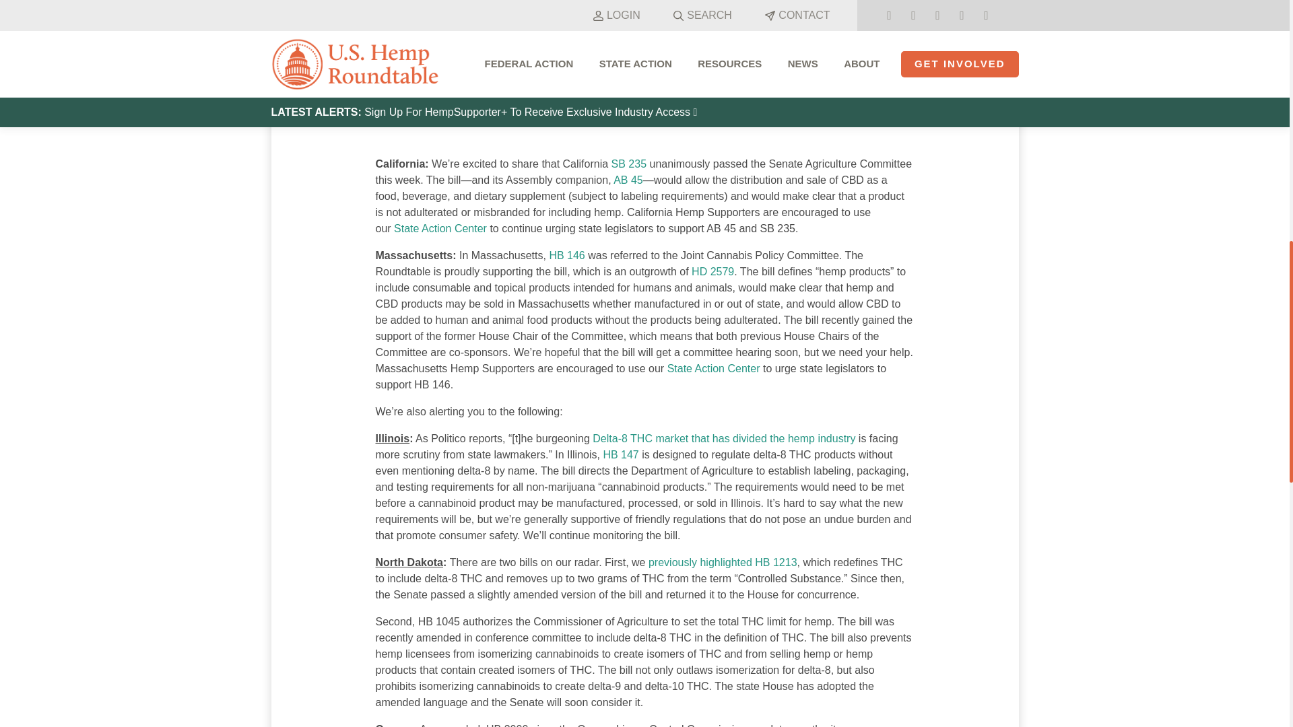  I want to click on SB 235, so click(629, 164).